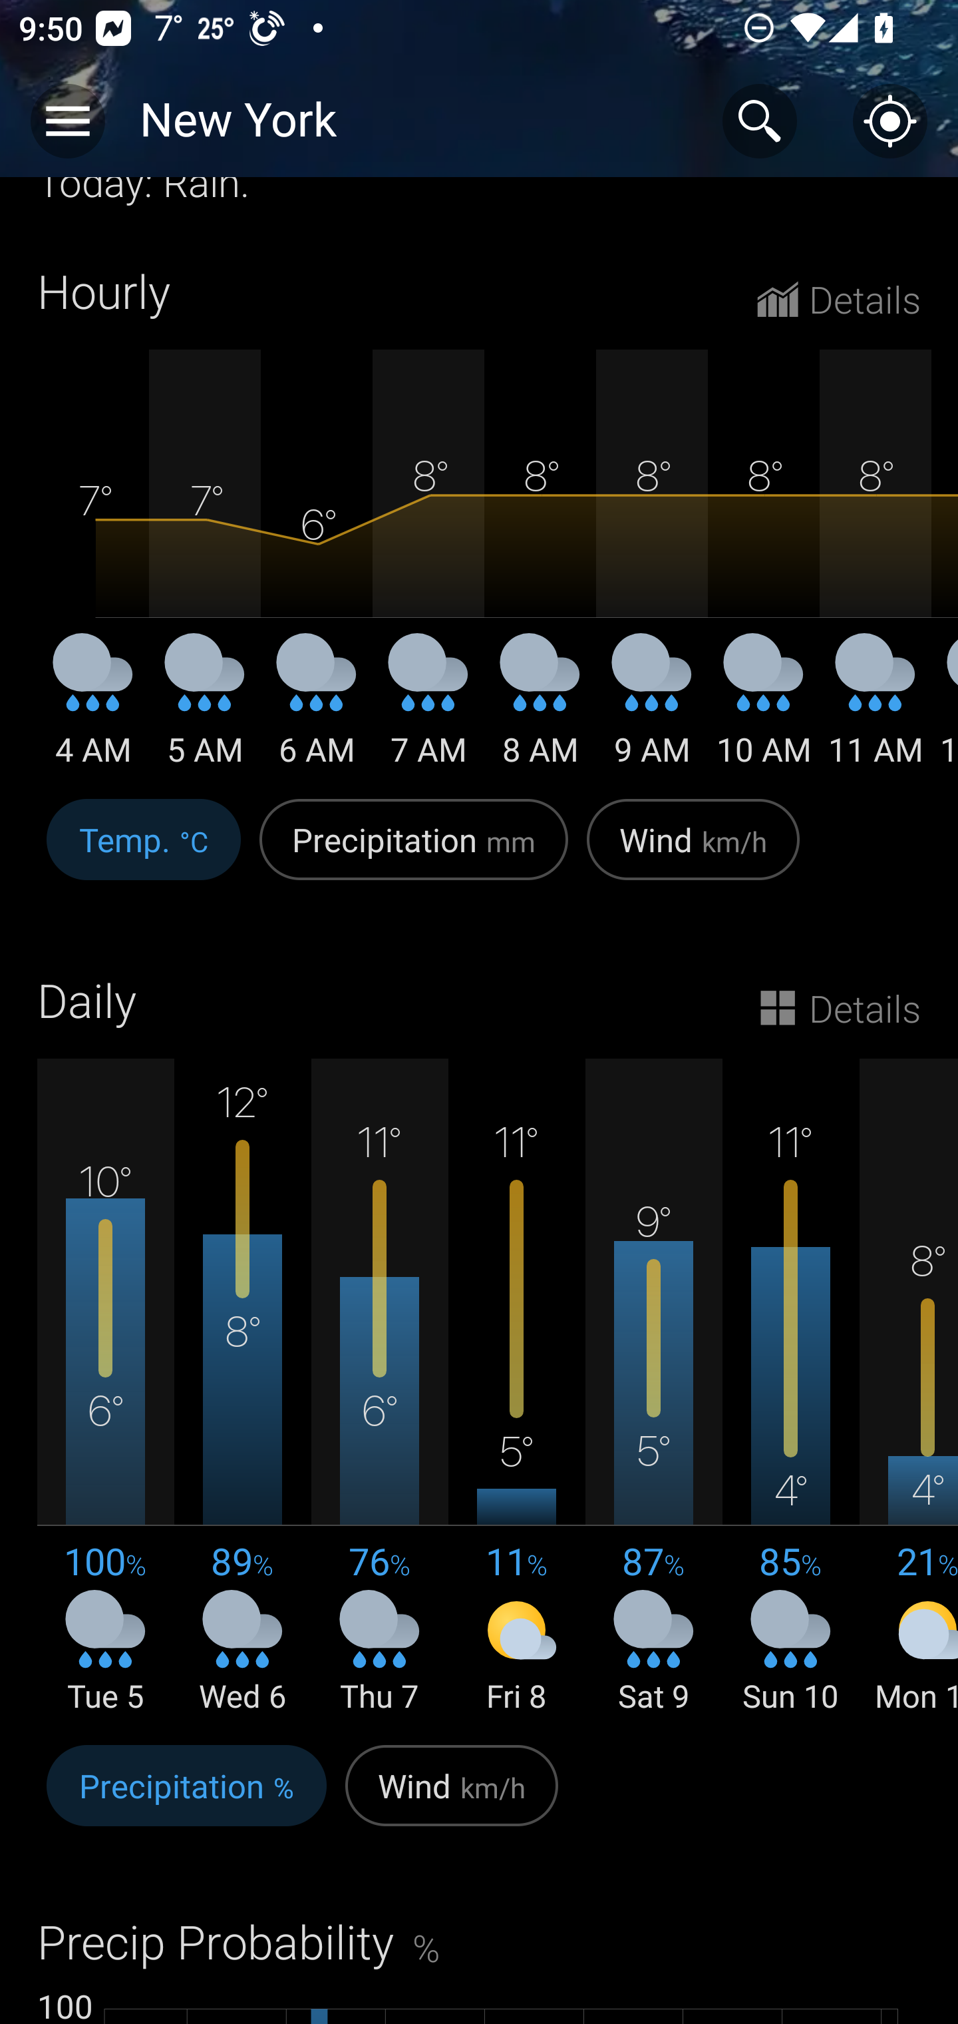  Describe the element at coordinates (653, 1387) in the screenshot. I see `9° 5° 87 % Sat 9` at that location.